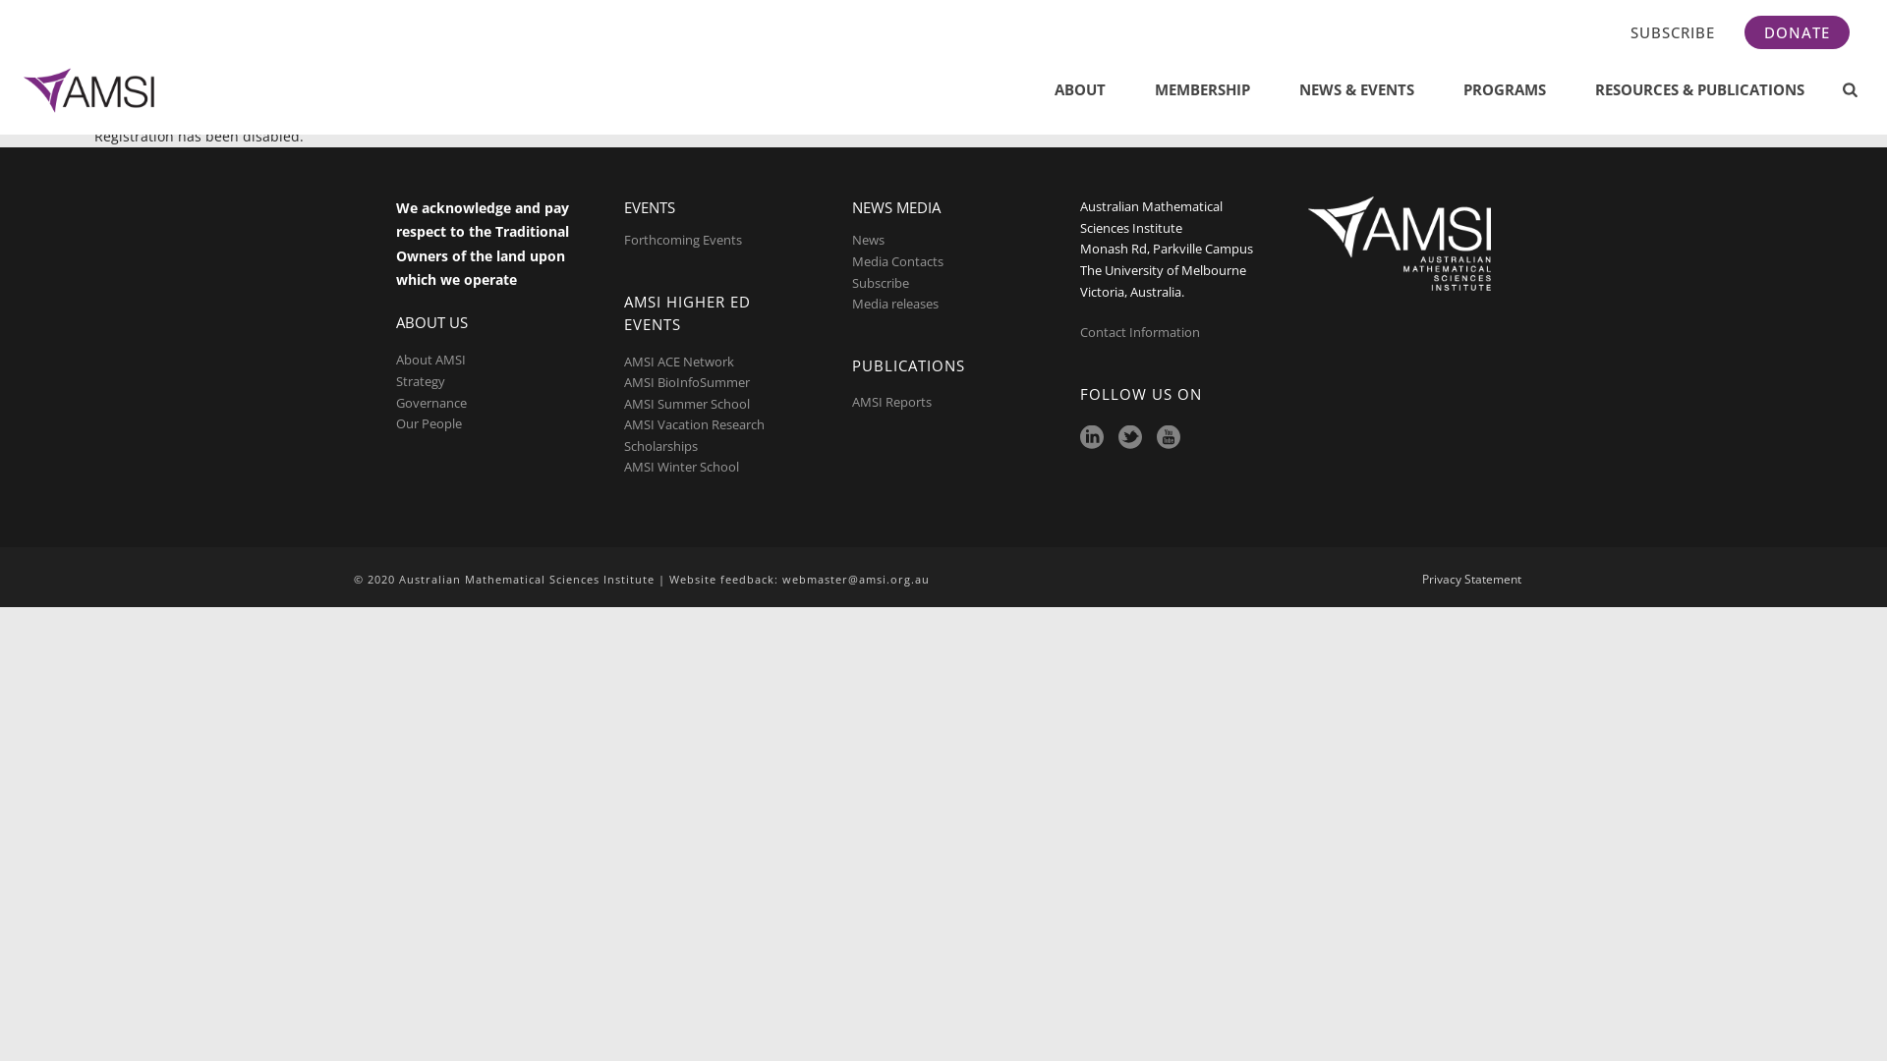 The width and height of the screenshot is (1887, 1061). What do you see at coordinates (1797, 32) in the screenshot?
I see `DONATE` at bounding box center [1797, 32].